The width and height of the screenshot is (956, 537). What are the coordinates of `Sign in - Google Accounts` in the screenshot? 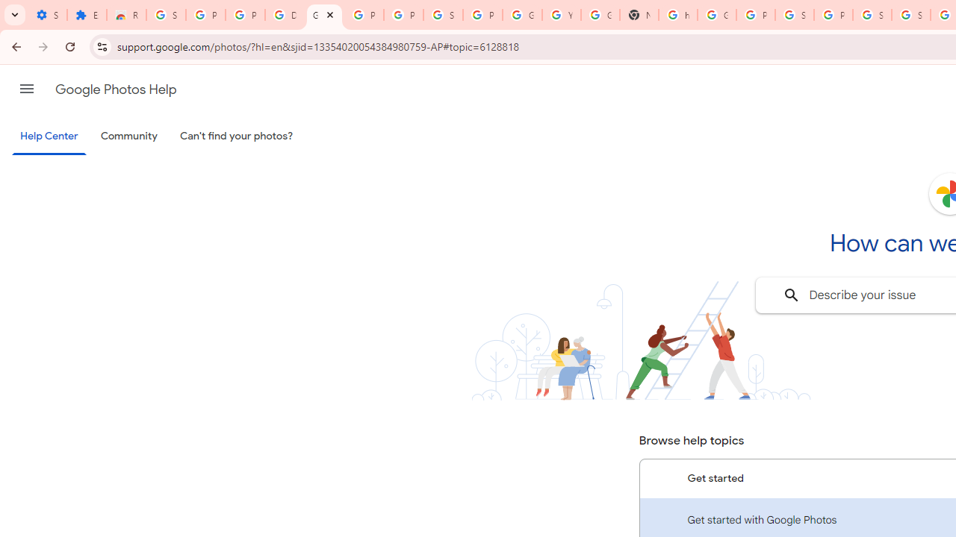 It's located at (166, 15).